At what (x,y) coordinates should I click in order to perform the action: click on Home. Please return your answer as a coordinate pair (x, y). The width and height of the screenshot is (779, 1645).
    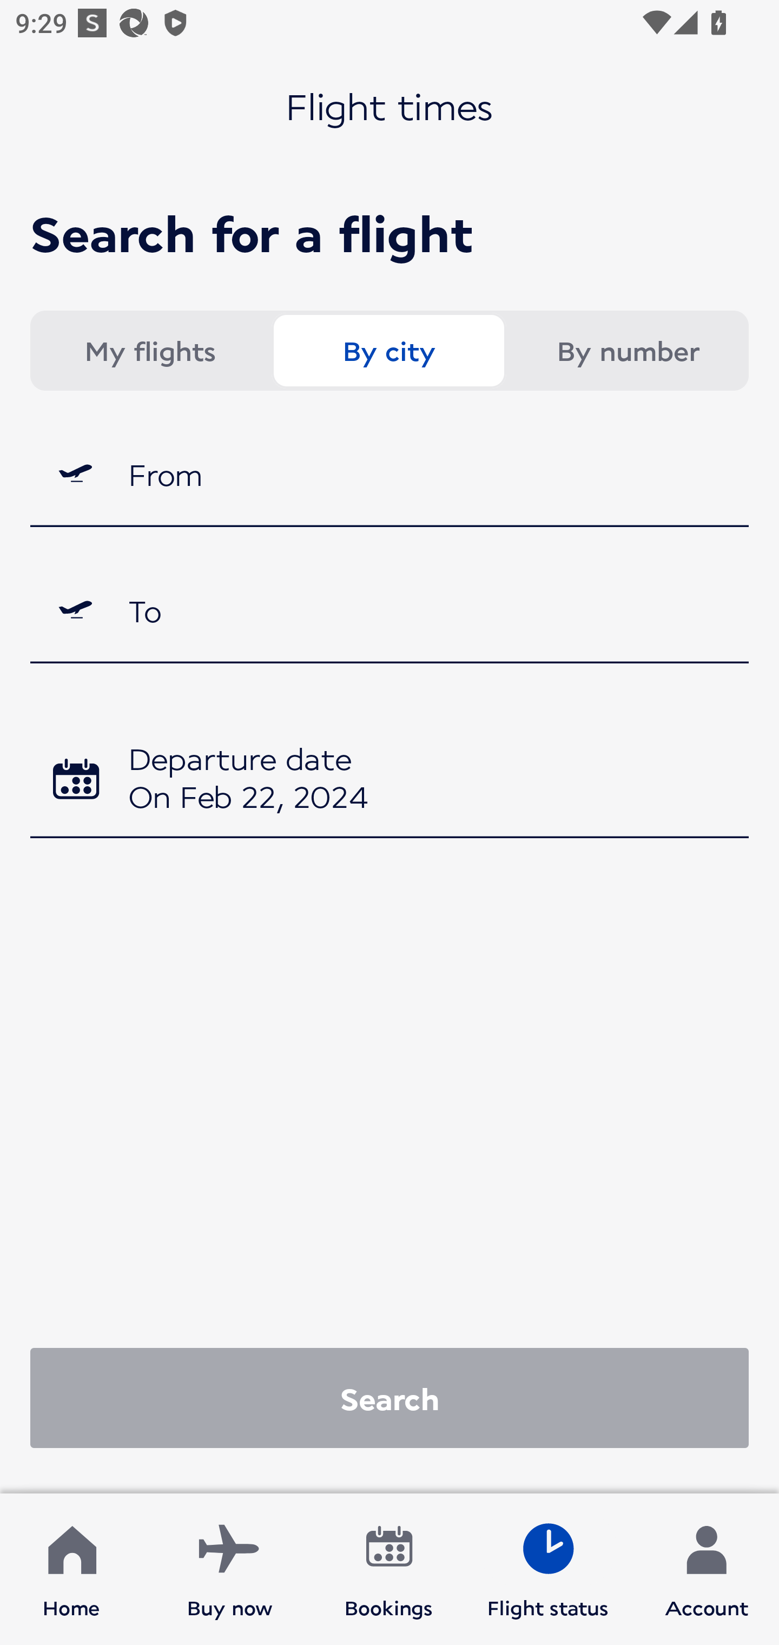
    Looking at the image, I should click on (71, 1569).